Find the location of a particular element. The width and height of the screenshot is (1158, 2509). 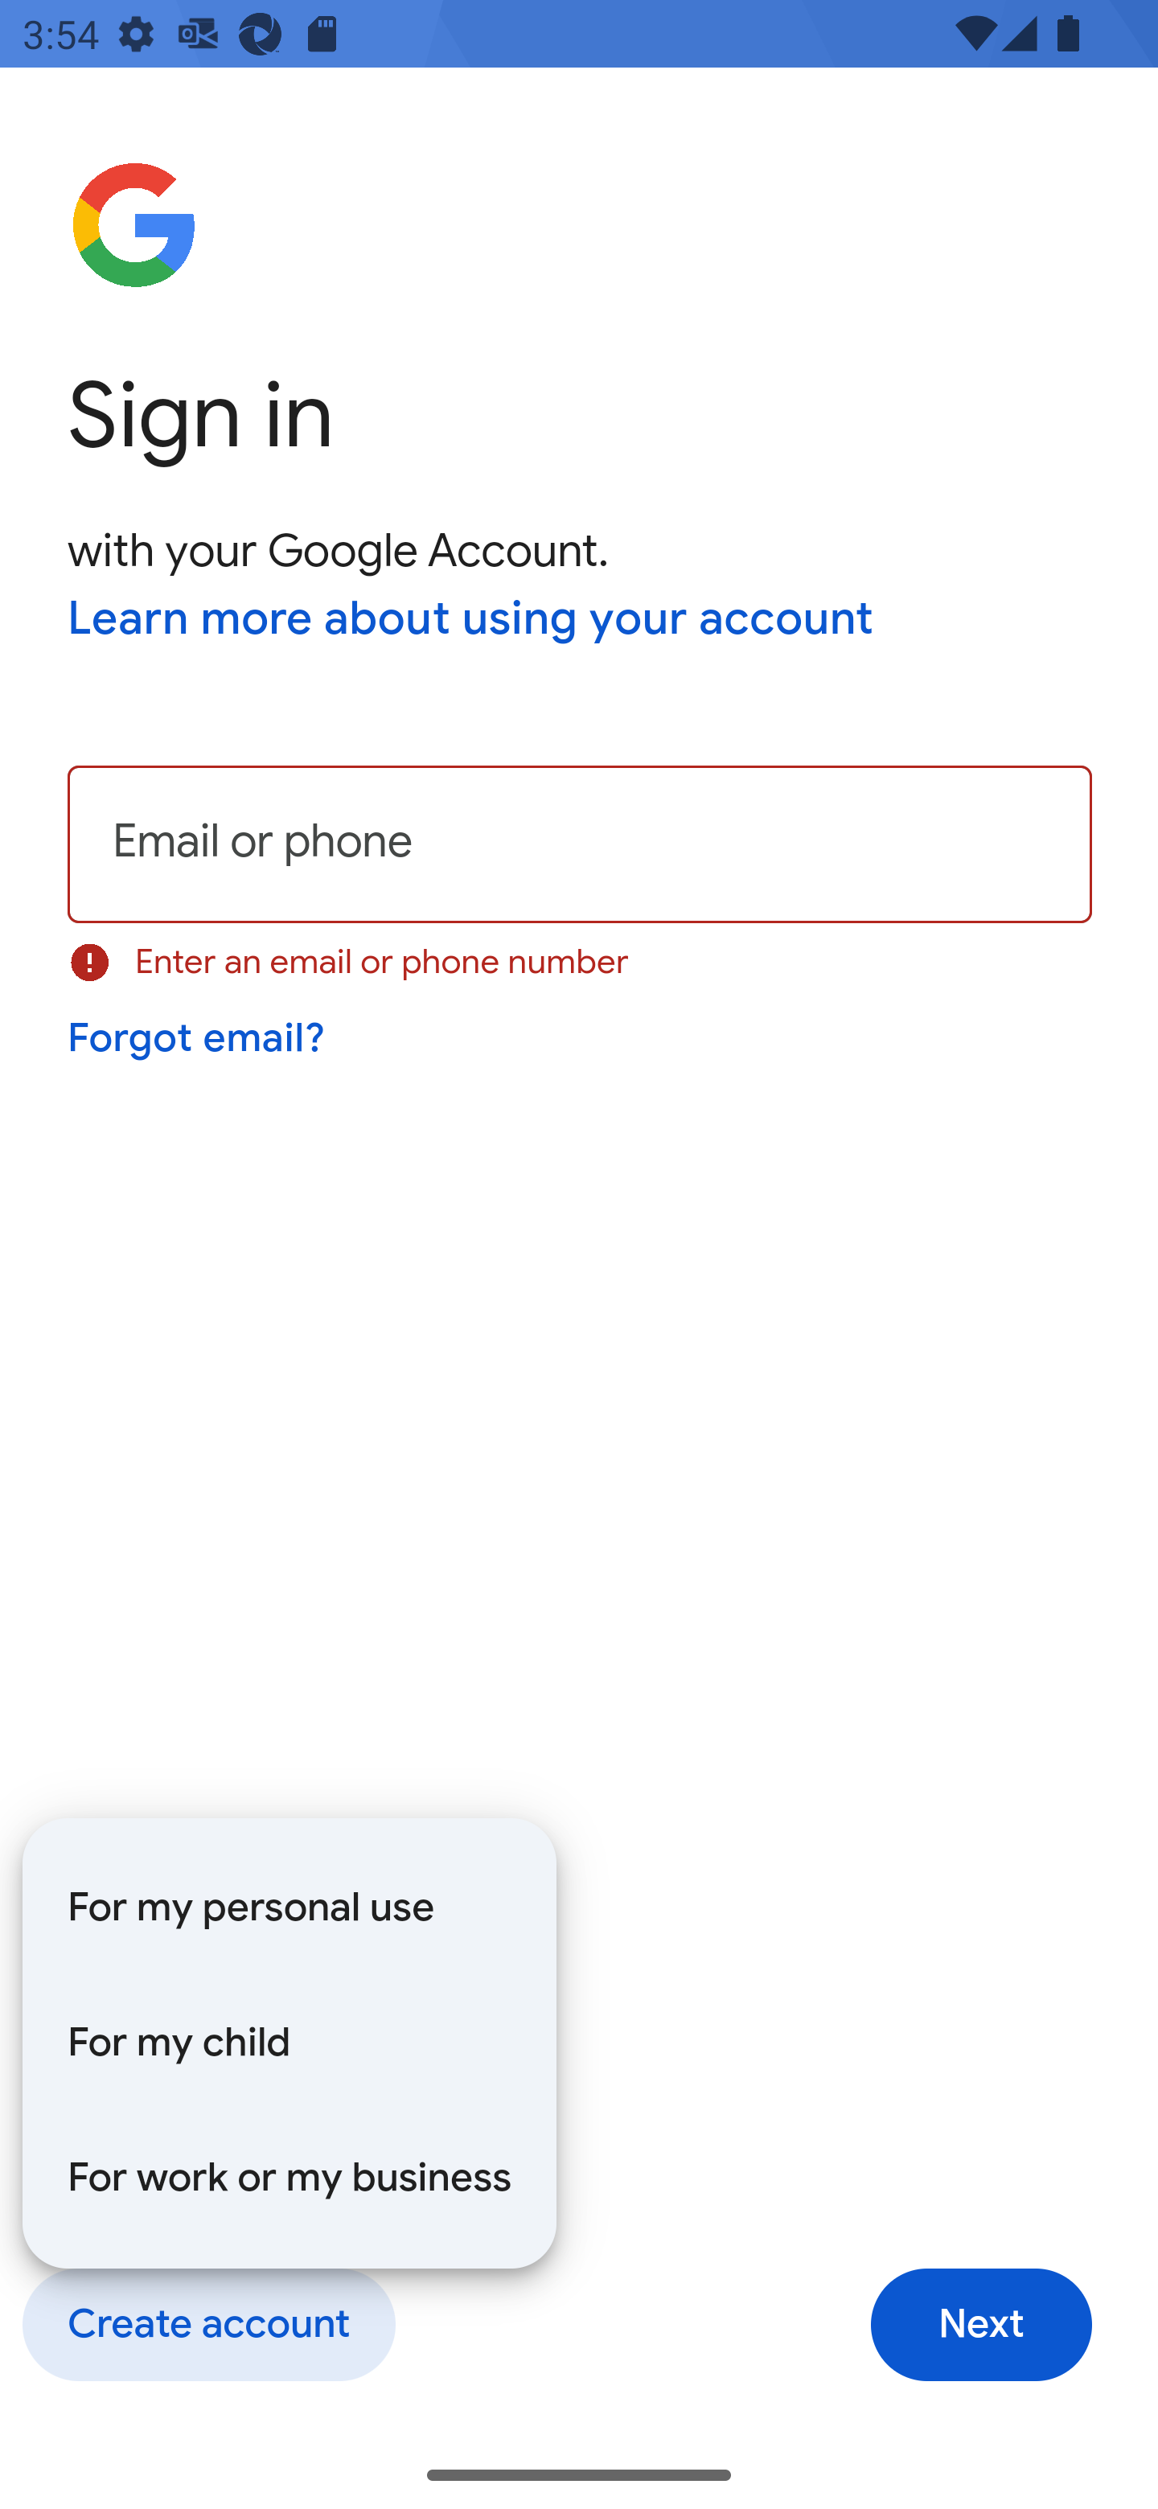

Next is located at coordinates (981, 2326).